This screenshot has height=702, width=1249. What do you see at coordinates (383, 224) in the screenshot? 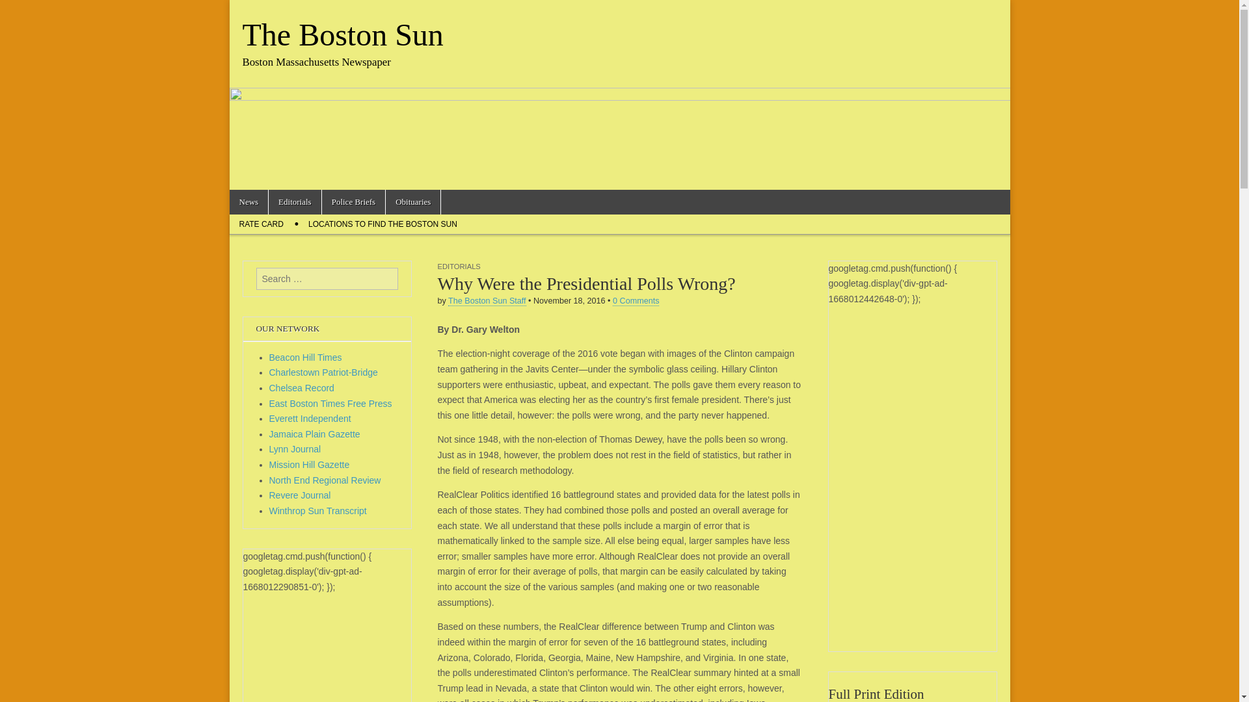
I see `LOCATIONS TO FIND THE BOSTON SUN` at bounding box center [383, 224].